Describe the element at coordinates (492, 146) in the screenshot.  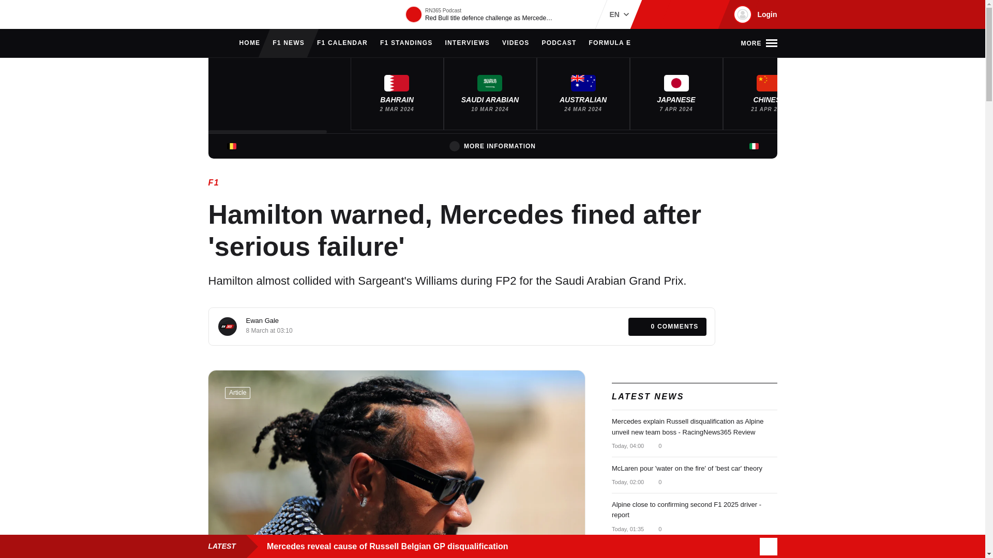
I see `MORE INFORMATION` at that location.